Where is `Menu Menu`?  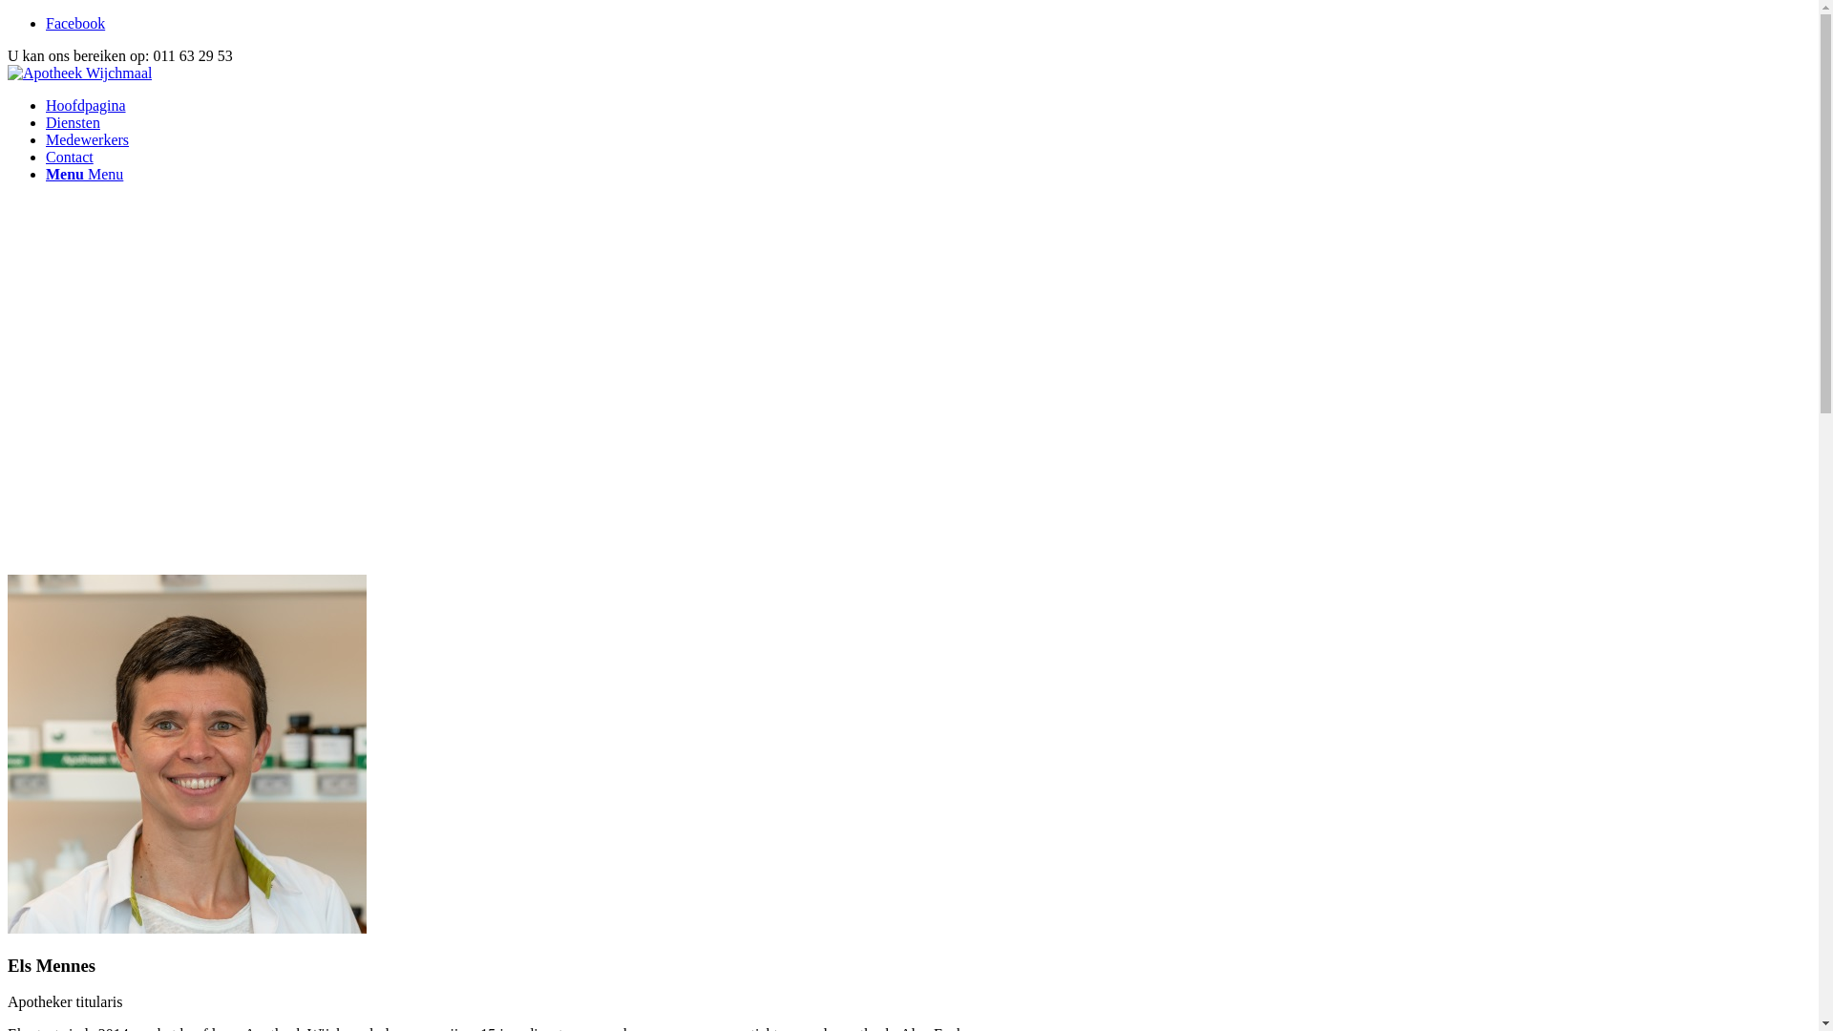 Menu Menu is located at coordinates (84, 174).